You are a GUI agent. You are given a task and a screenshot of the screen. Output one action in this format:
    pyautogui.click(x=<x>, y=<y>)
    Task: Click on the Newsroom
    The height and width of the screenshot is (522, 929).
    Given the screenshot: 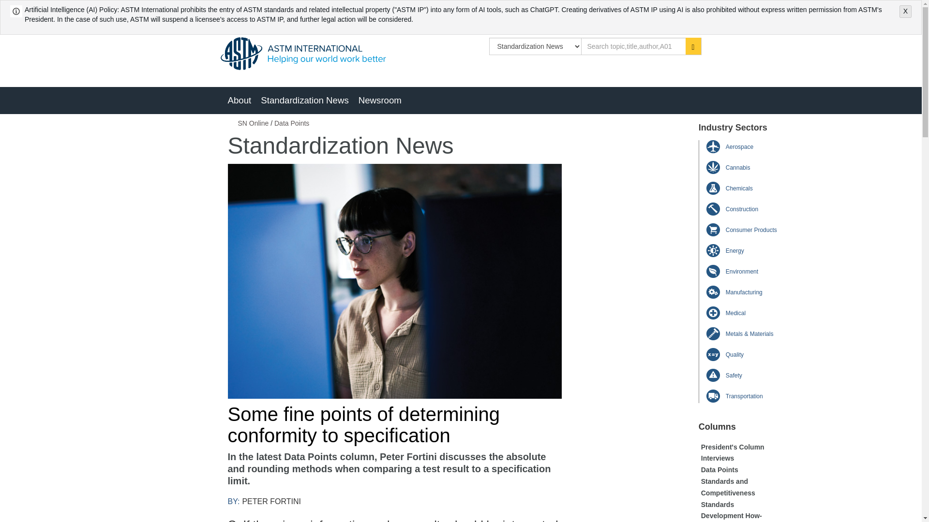 What is the action you would take?
    pyautogui.click(x=380, y=101)
    